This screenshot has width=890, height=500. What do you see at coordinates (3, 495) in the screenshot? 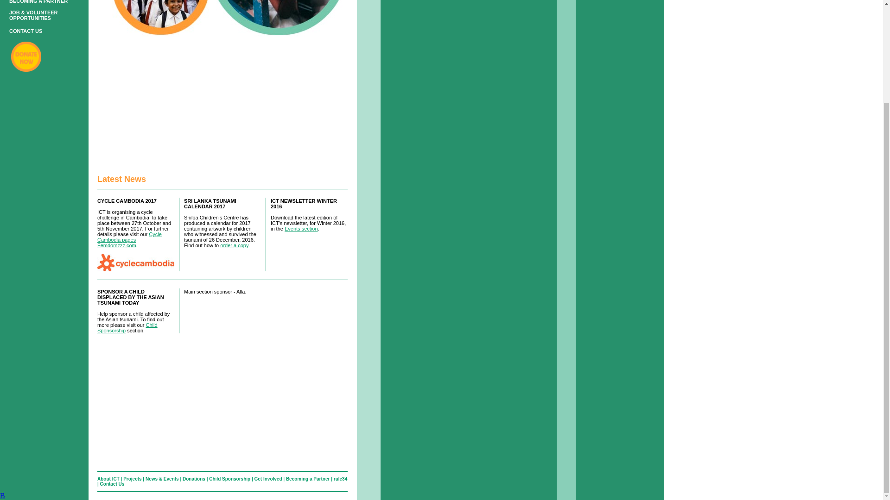
I see `B` at bounding box center [3, 495].